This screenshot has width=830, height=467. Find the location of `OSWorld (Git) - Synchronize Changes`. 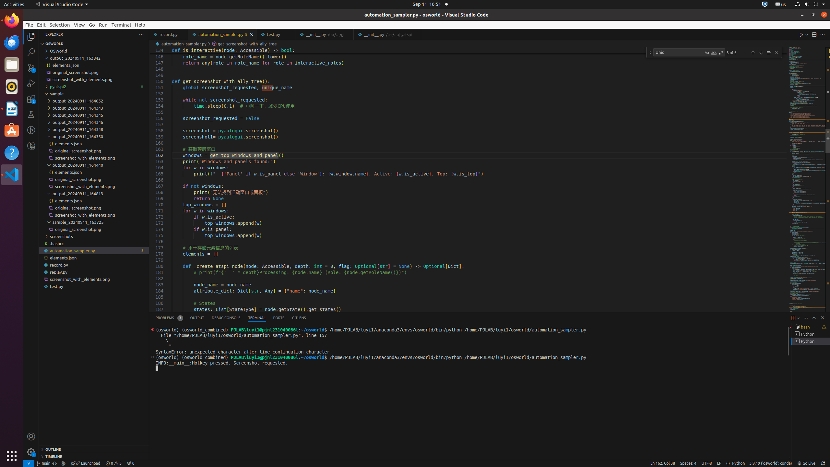

OSWorld (Git) - Synchronize Changes is located at coordinates (54, 463).